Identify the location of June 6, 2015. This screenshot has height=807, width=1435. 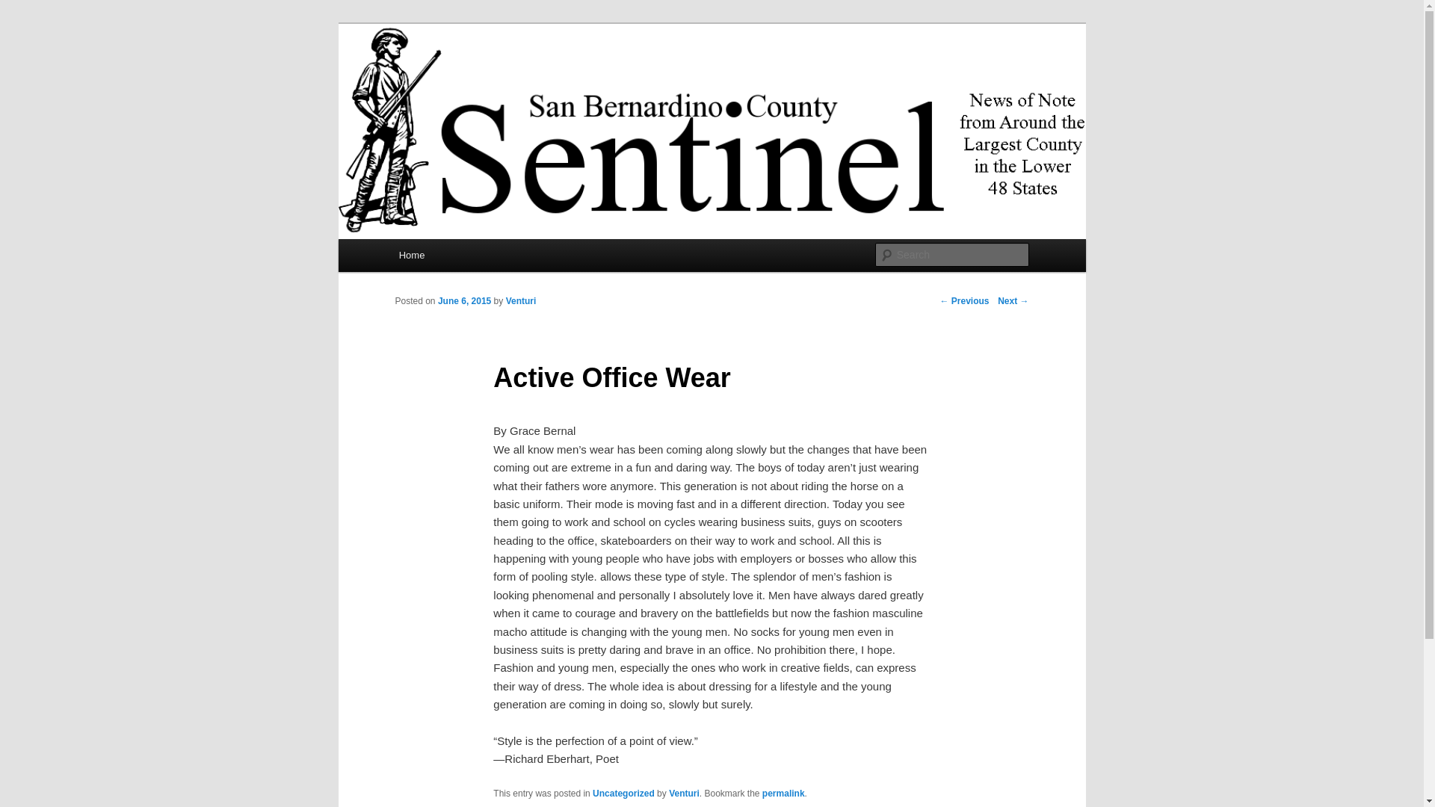
(463, 301).